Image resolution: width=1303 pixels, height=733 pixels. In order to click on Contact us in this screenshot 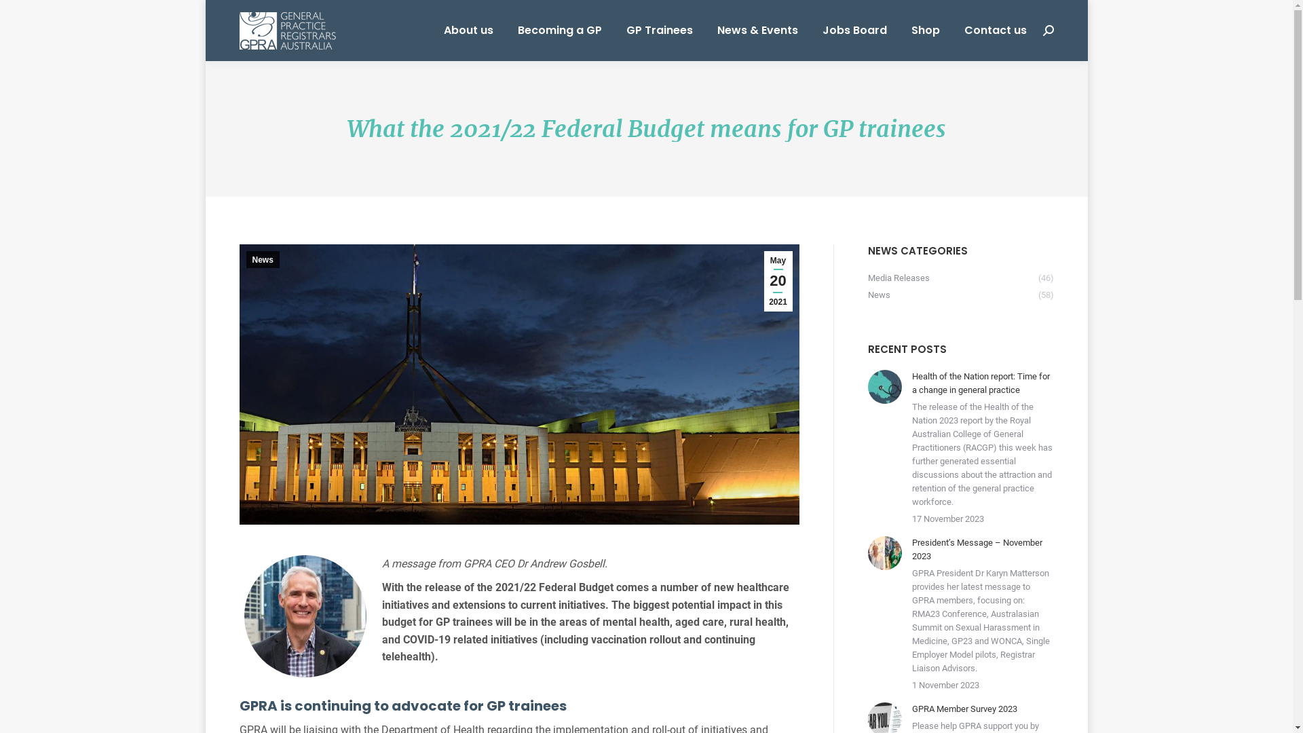, I will do `click(995, 31)`.